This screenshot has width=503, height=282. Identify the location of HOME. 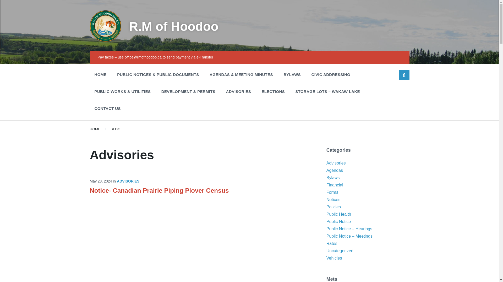
(100, 74).